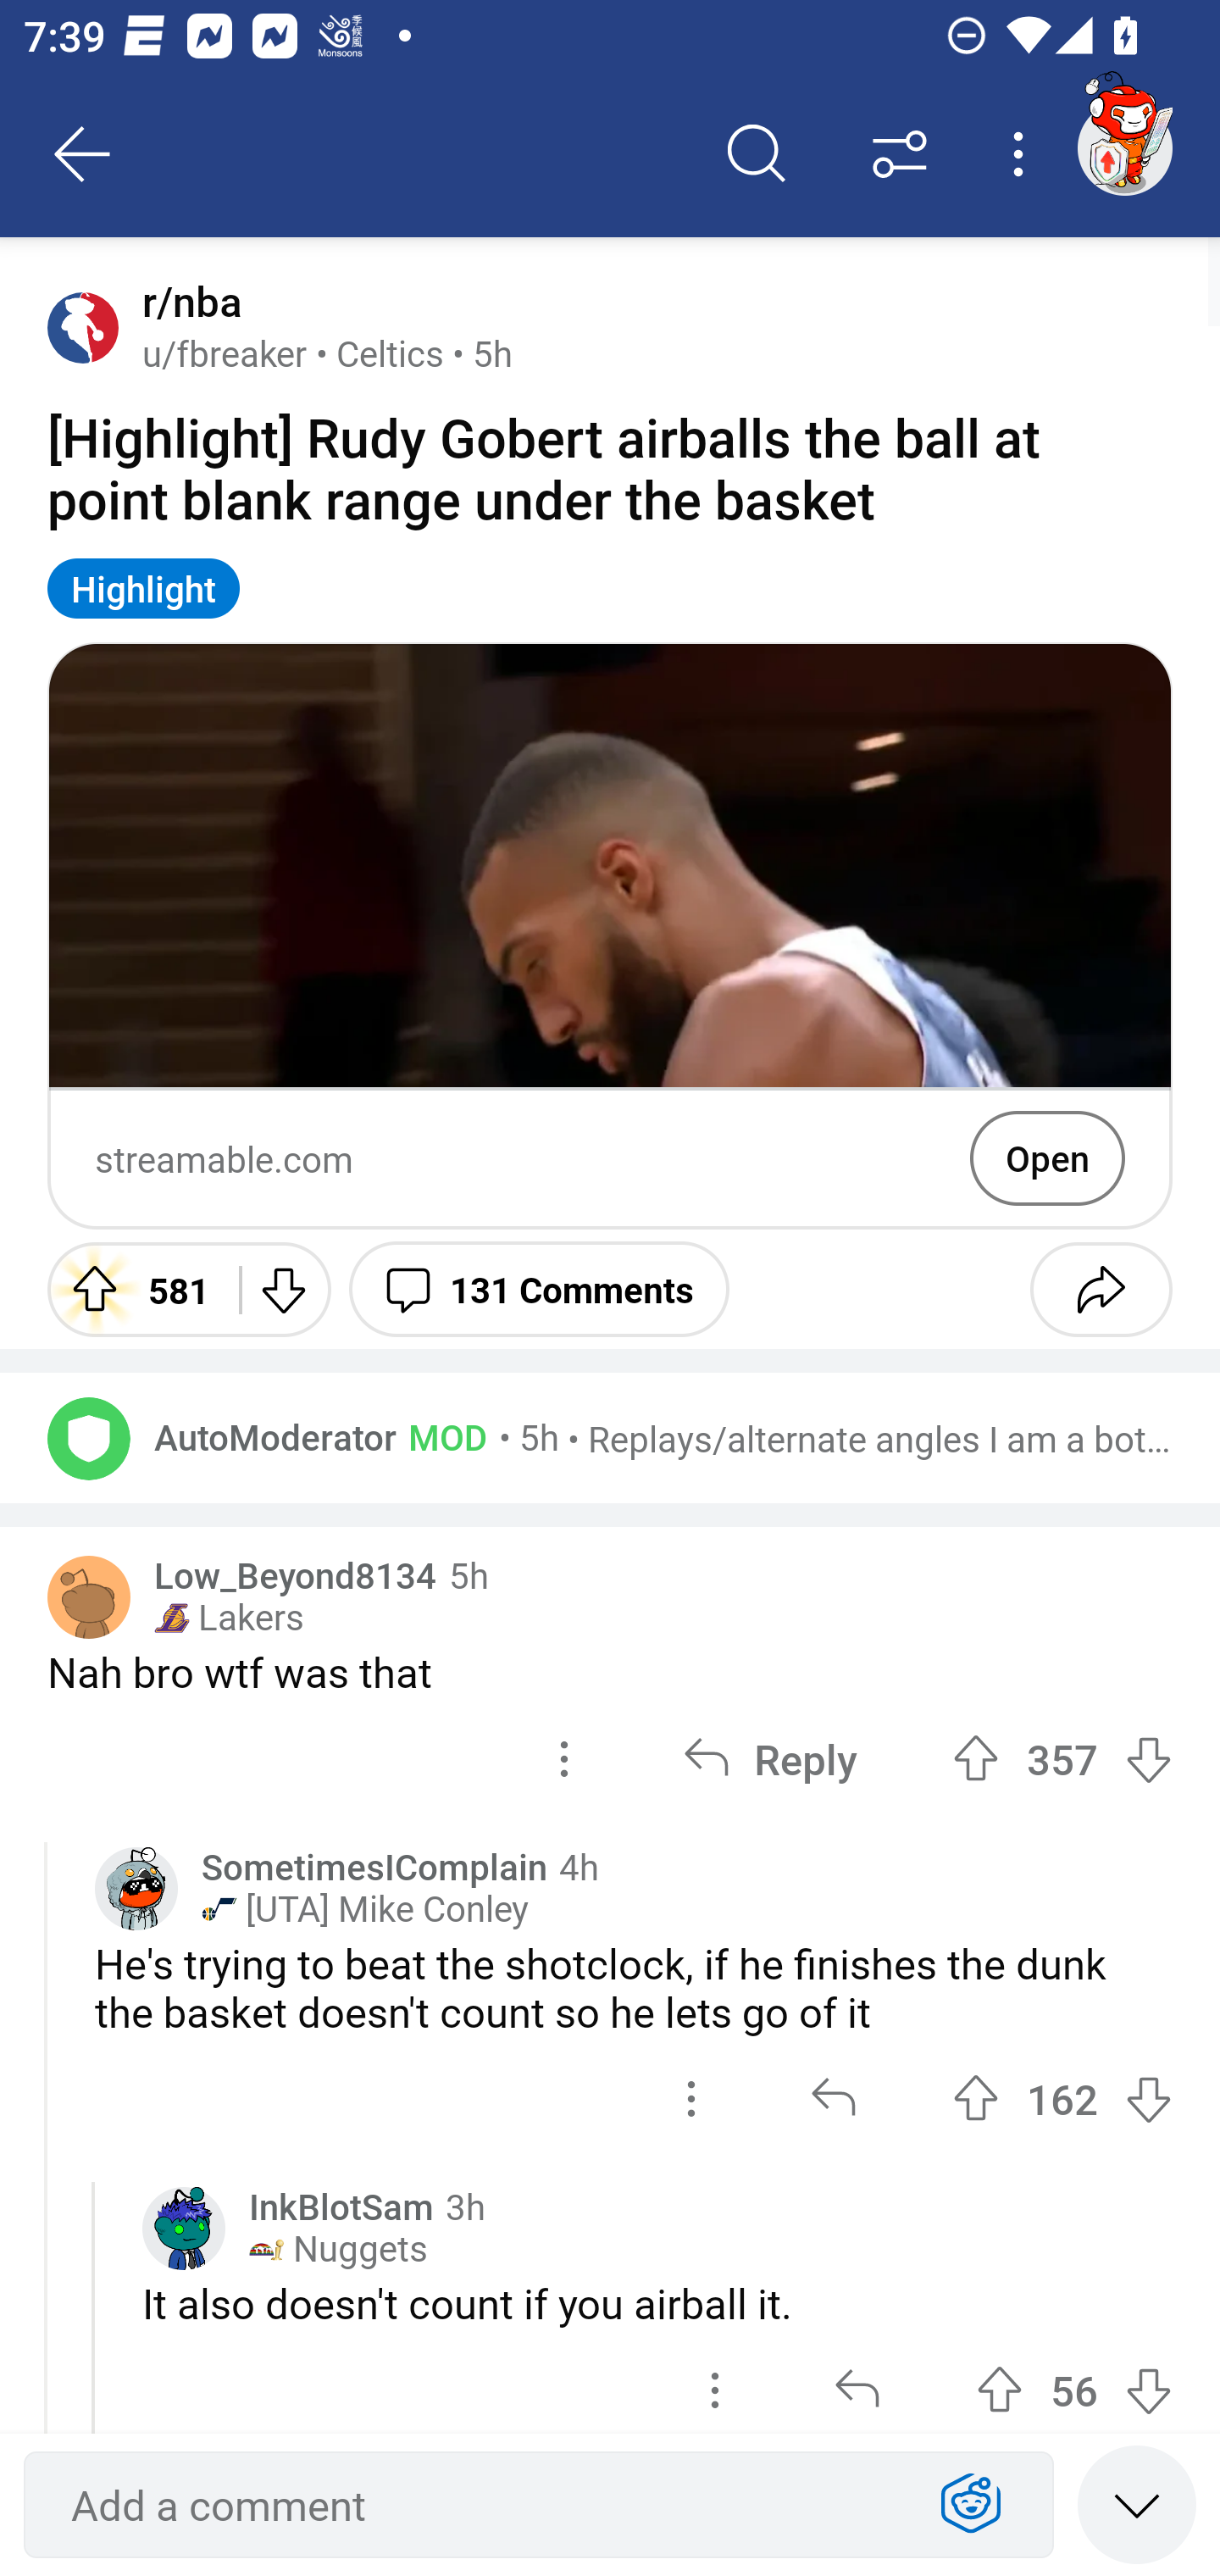 Image resolution: width=1220 pixels, height=2576 pixels. Describe the element at coordinates (564, 1759) in the screenshot. I see `options` at that location.